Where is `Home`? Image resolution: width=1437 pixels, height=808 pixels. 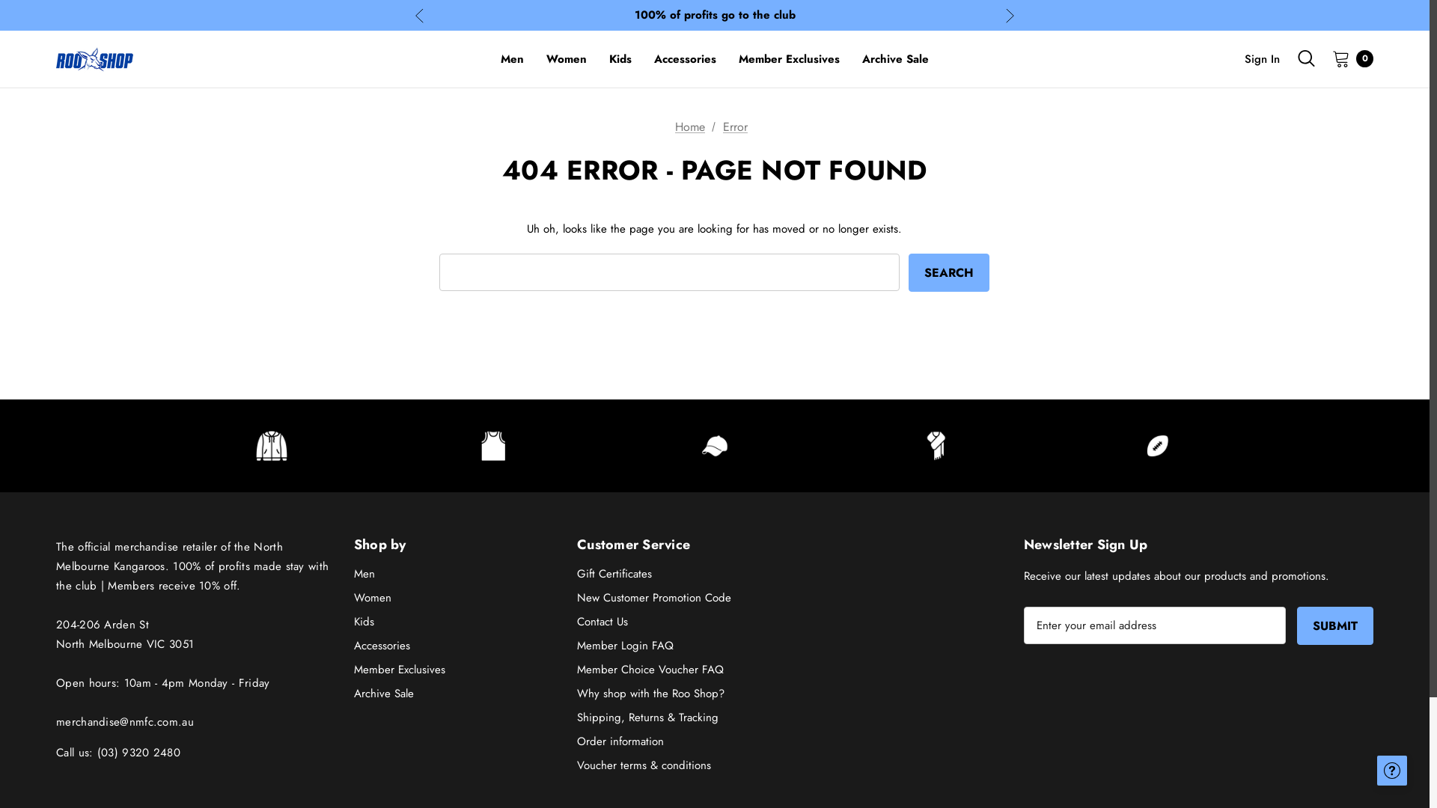 Home is located at coordinates (690, 127).